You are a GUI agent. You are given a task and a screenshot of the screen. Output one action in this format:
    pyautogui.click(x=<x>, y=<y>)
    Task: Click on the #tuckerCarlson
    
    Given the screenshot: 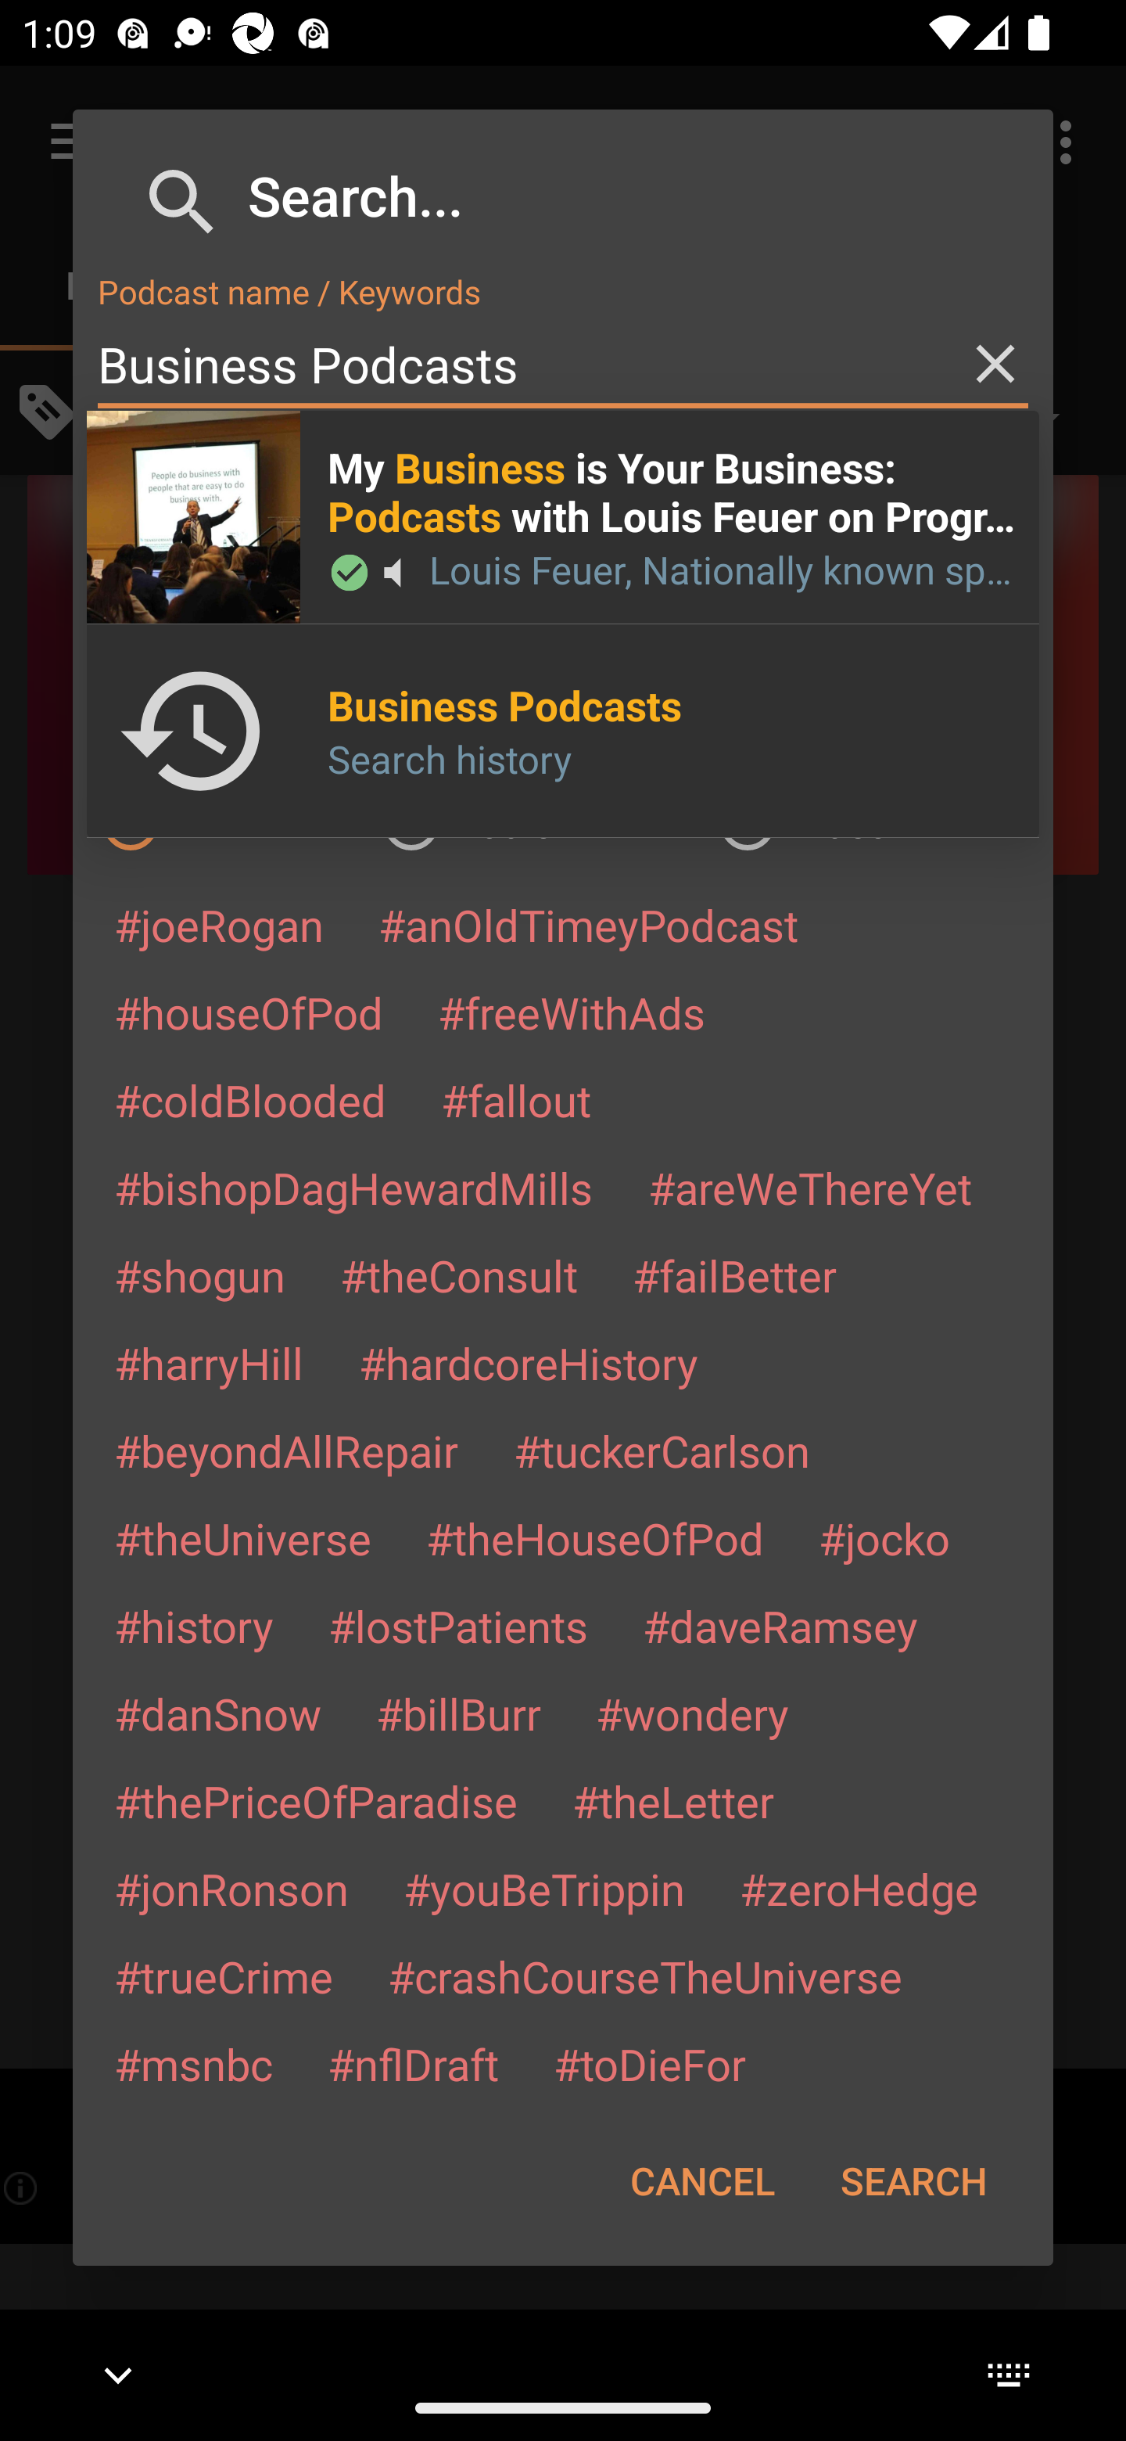 What is the action you would take?
    pyautogui.click(x=662, y=1449)
    